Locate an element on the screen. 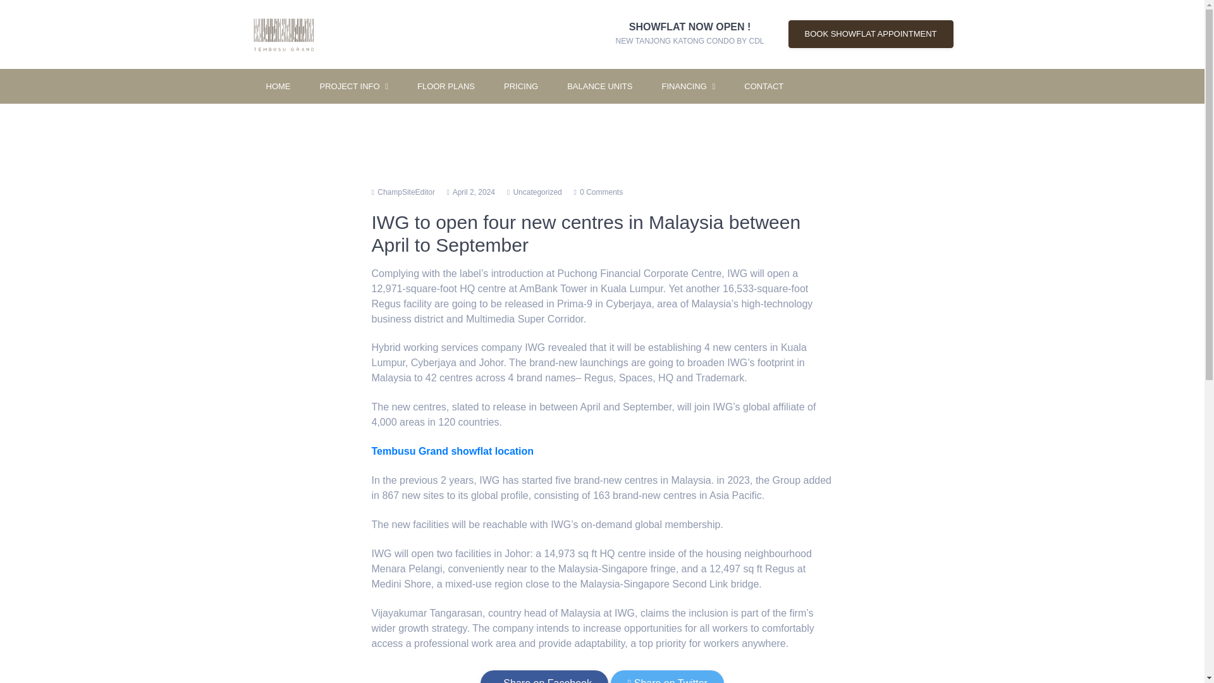 The width and height of the screenshot is (1214, 683). Project Info is located at coordinates (353, 86).